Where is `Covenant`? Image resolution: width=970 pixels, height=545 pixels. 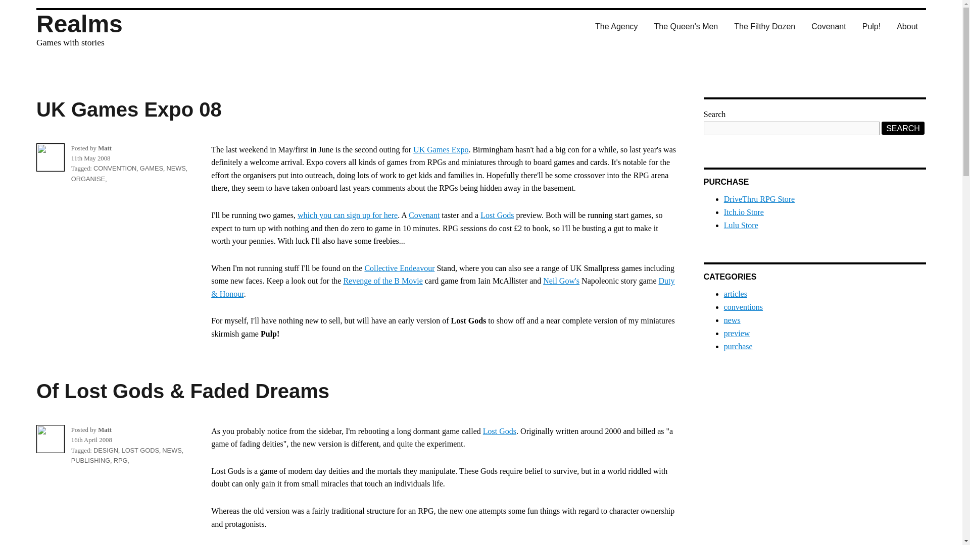 Covenant is located at coordinates (829, 26).